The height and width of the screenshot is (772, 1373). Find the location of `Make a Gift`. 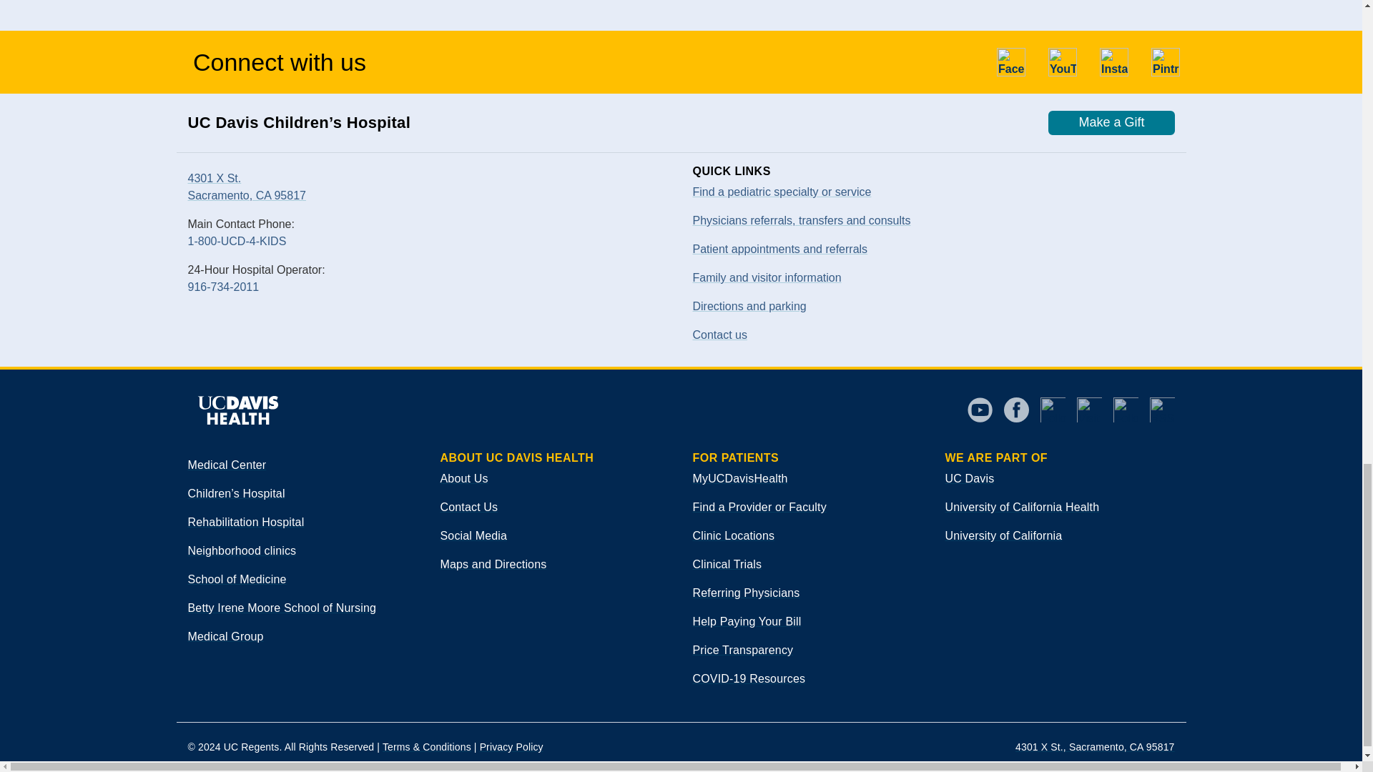

Make a Gift is located at coordinates (1111, 122).